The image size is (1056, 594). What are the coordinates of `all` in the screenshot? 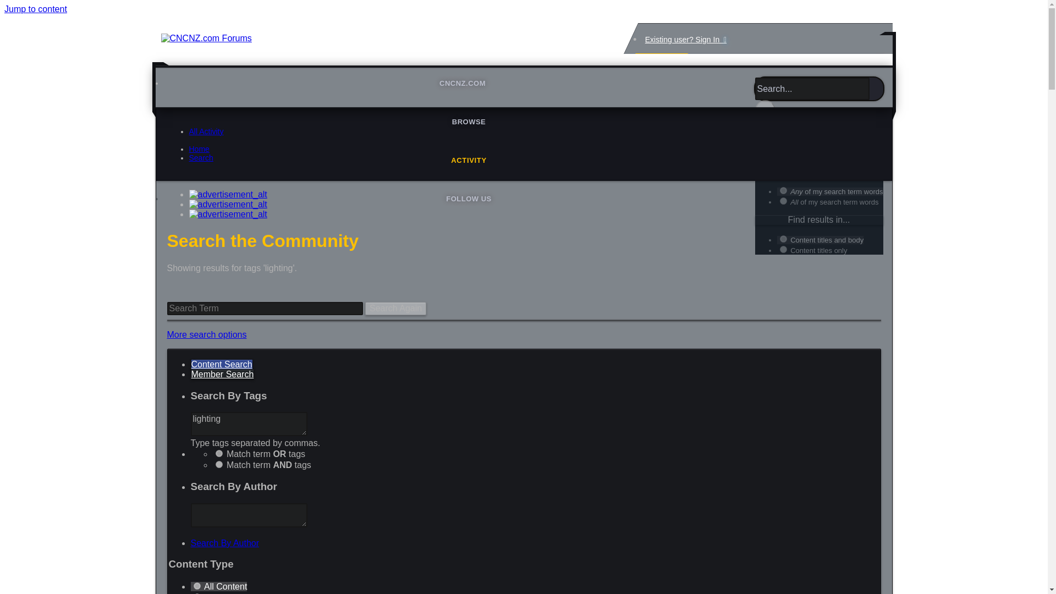 It's located at (783, 144).